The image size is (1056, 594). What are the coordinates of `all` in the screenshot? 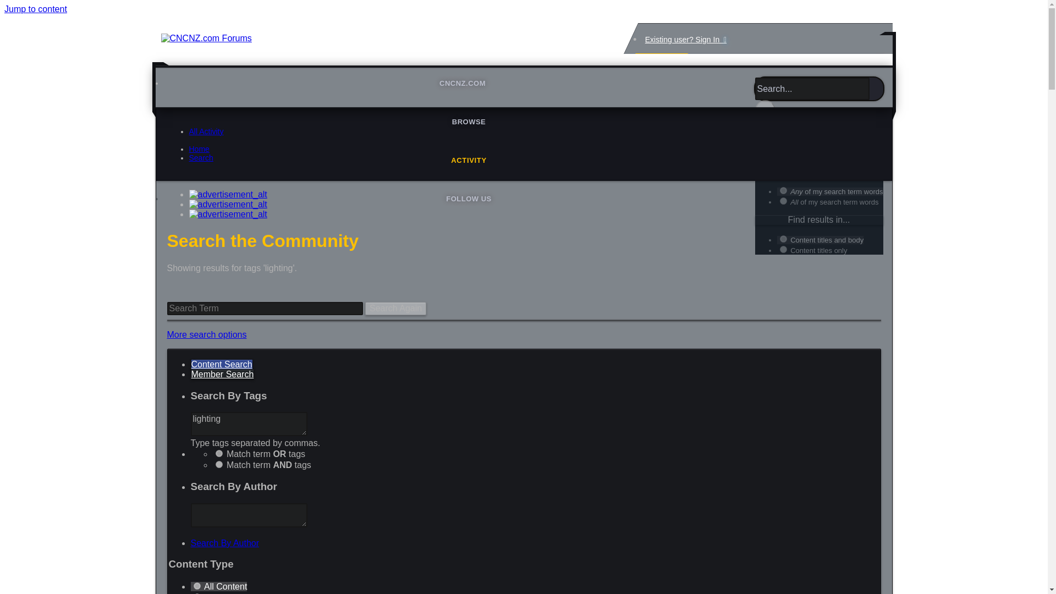 It's located at (783, 144).